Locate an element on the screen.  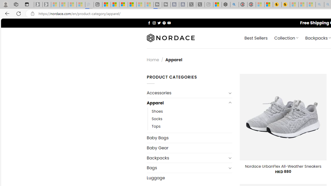
Accessories is located at coordinates (187, 93).